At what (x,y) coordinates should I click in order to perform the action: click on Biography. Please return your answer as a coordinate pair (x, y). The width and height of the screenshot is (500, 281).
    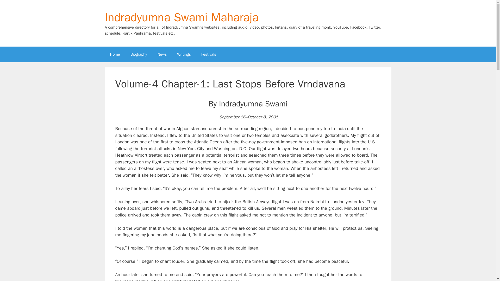
    Looking at the image, I should click on (139, 54).